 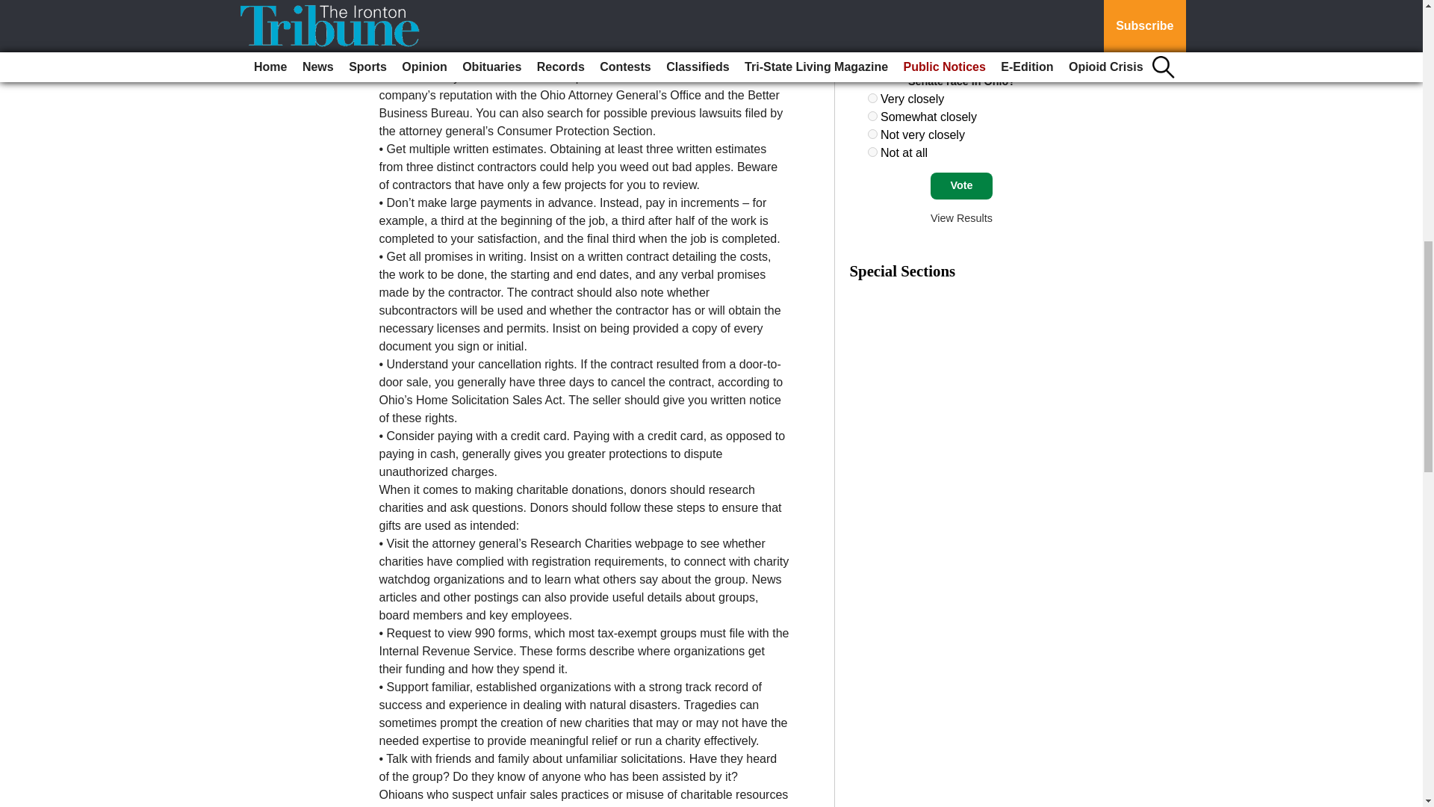 What do you see at coordinates (872, 151) in the screenshot?
I see `1435` at bounding box center [872, 151].